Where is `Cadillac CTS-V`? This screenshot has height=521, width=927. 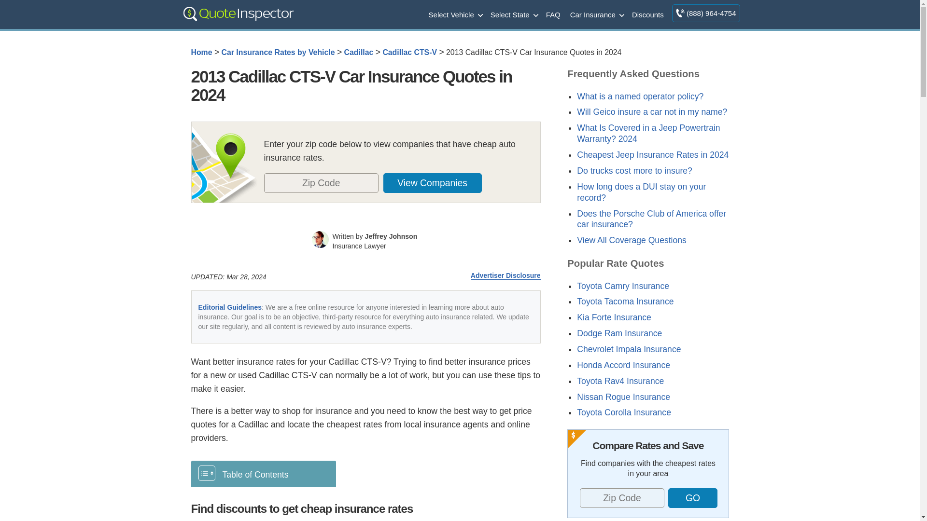 Cadillac CTS-V is located at coordinates (409, 52).